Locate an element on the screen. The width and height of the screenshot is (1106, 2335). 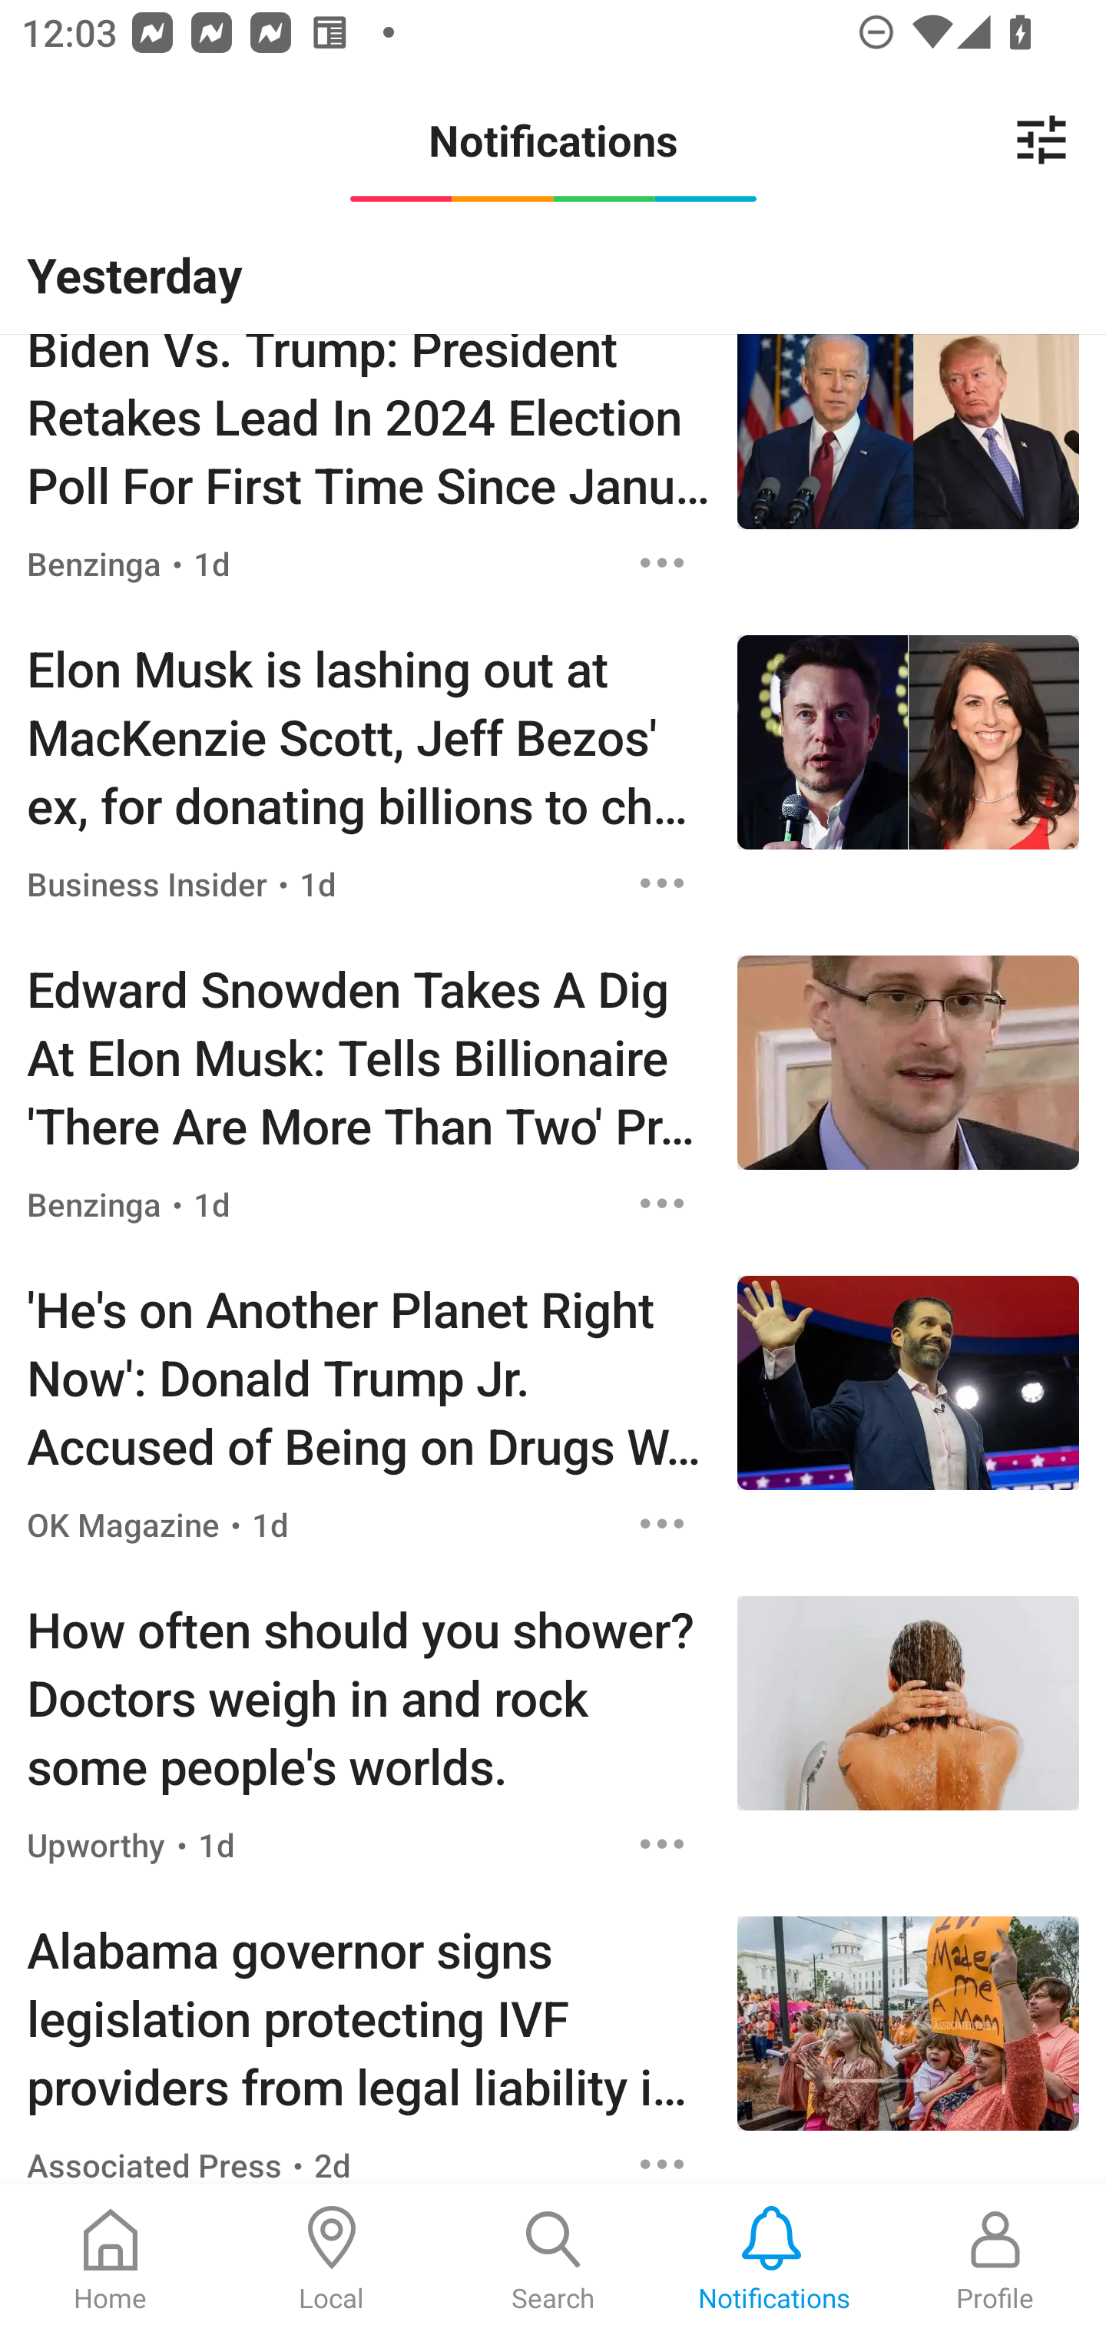
Notification Settings is located at coordinates (1041, 140).